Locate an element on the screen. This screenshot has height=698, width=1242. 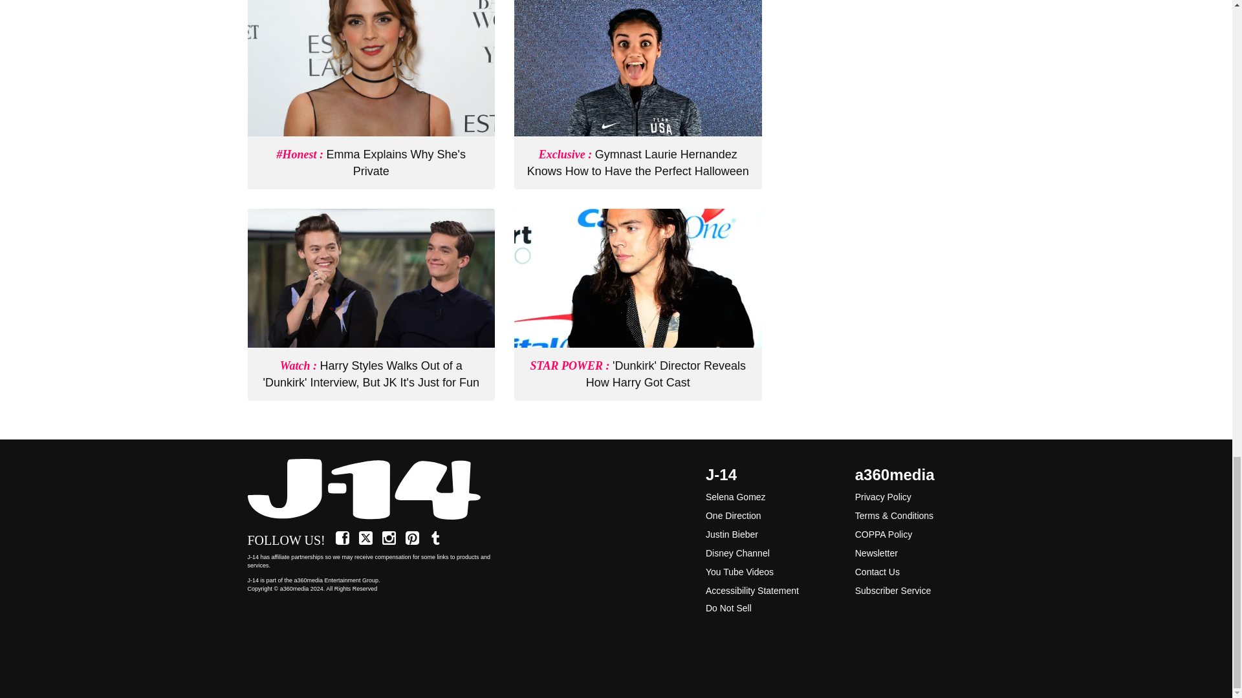
One Direction is located at coordinates (733, 515).